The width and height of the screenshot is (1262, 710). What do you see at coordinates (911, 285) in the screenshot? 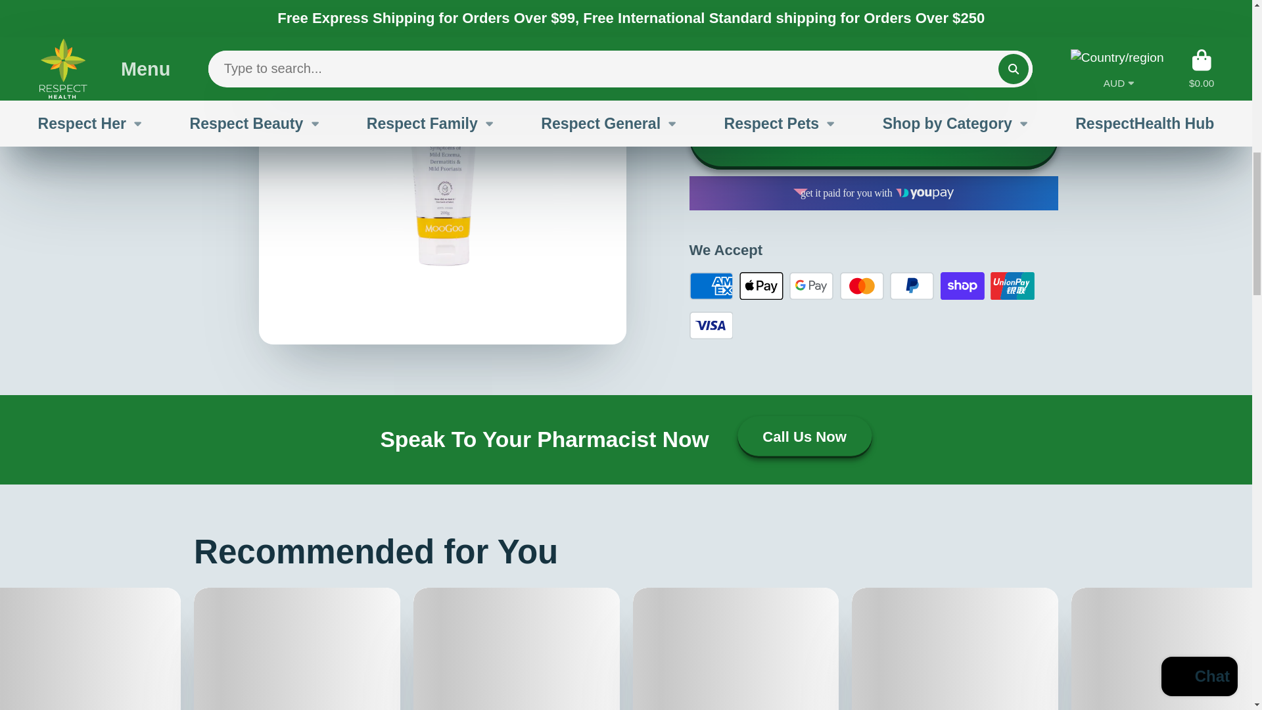
I see `PayPal` at bounding box center [911, 285].